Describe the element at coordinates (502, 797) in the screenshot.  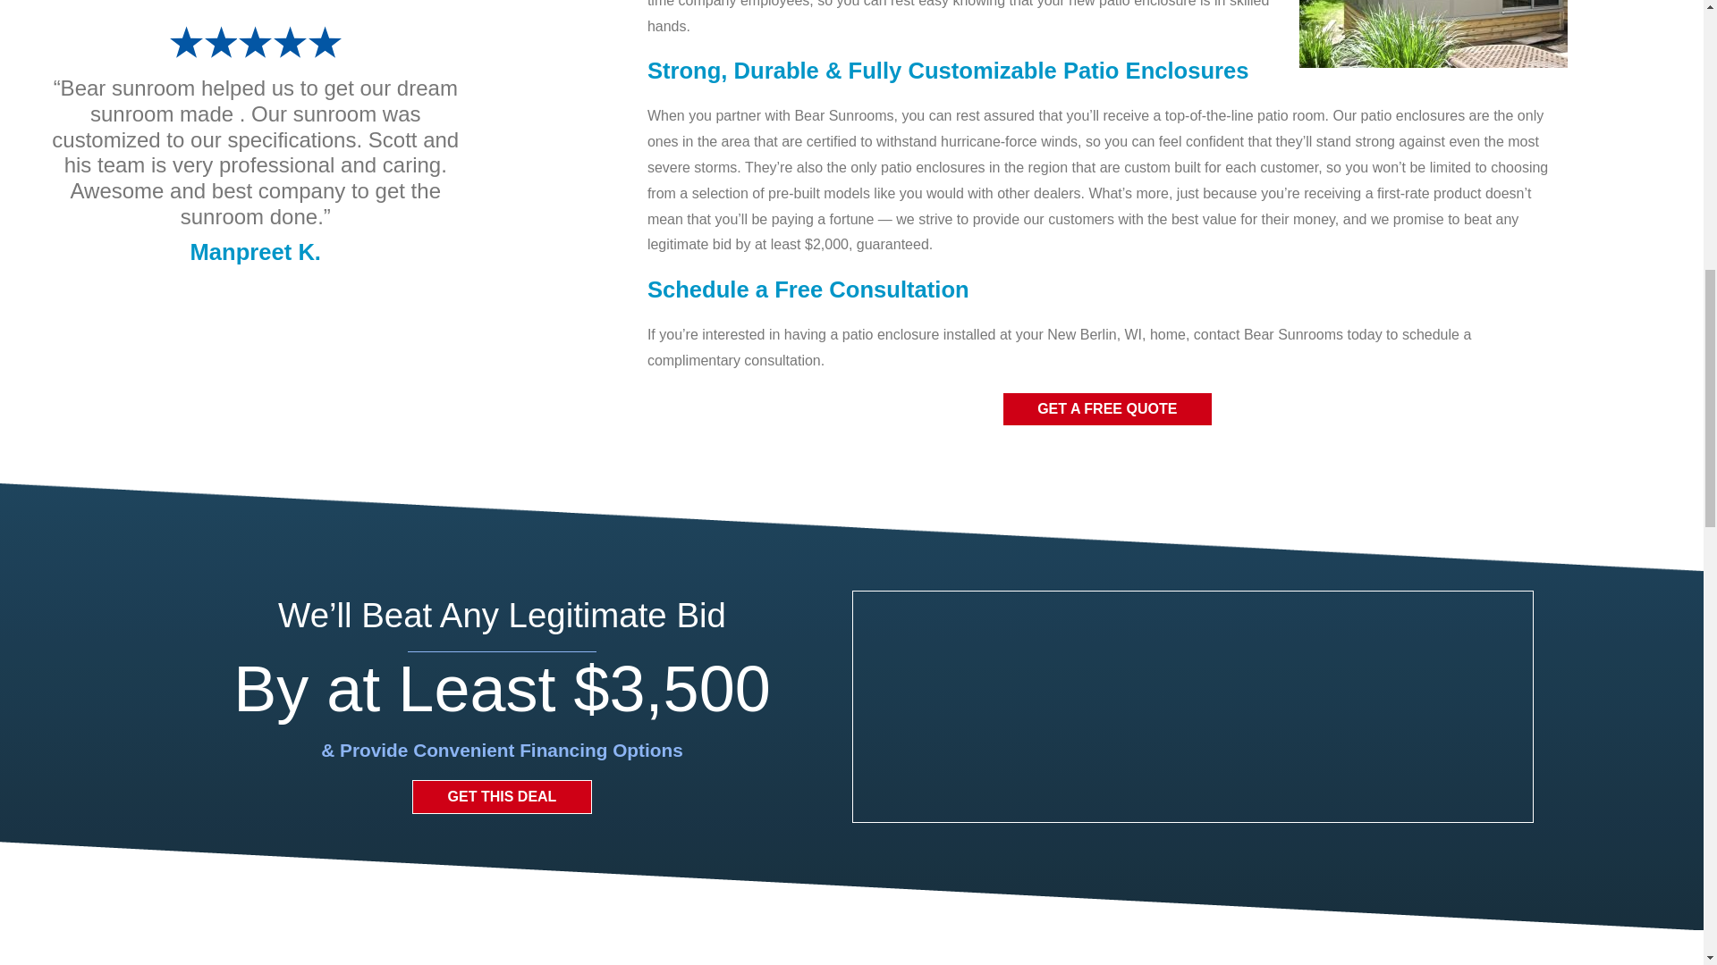
I see `GET THIS DEAL` at that location.